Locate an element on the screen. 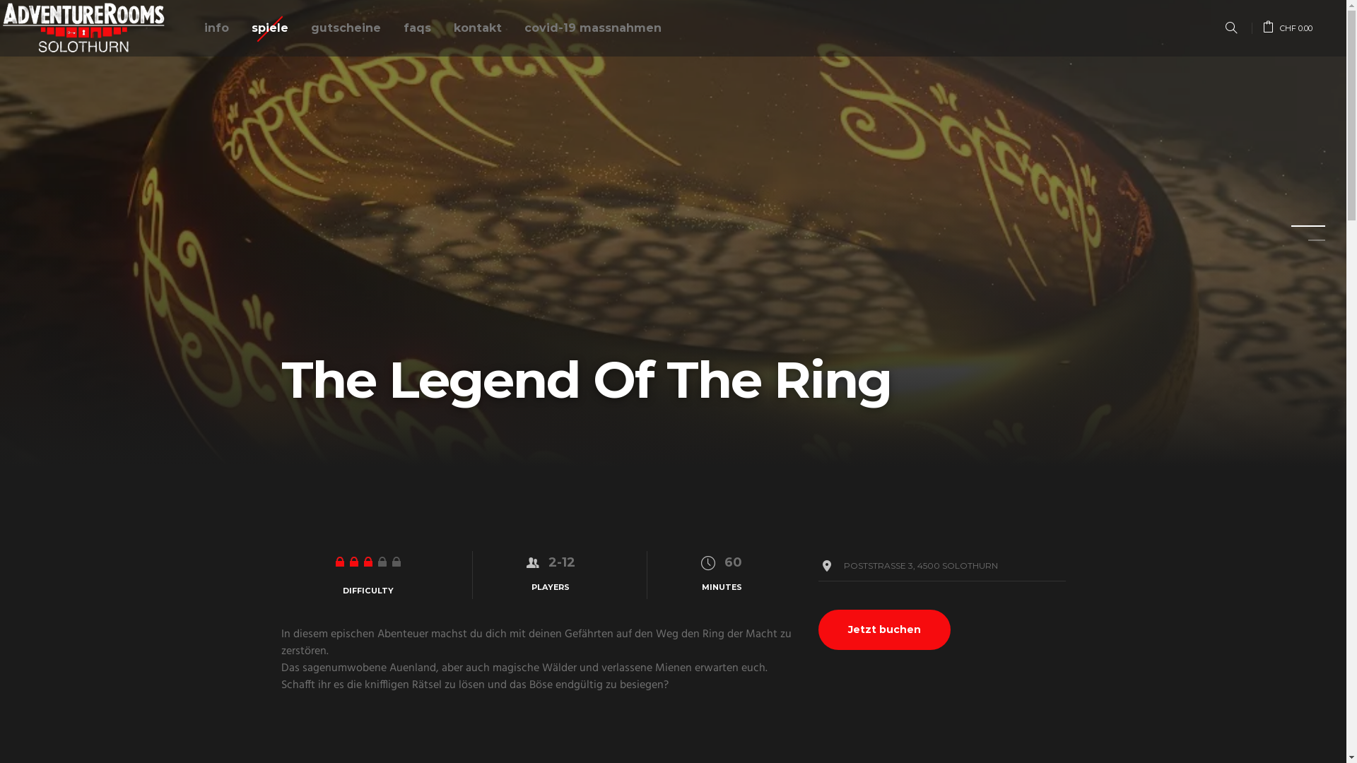  gutscheine is located at coordinates (346, 28).